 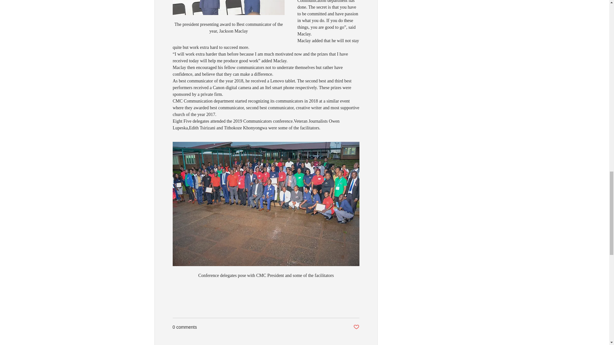 What do you see at coordinates (356, 327) in the screenshot?
I see `Post not marked as liked` at bounding box center [356, 327].